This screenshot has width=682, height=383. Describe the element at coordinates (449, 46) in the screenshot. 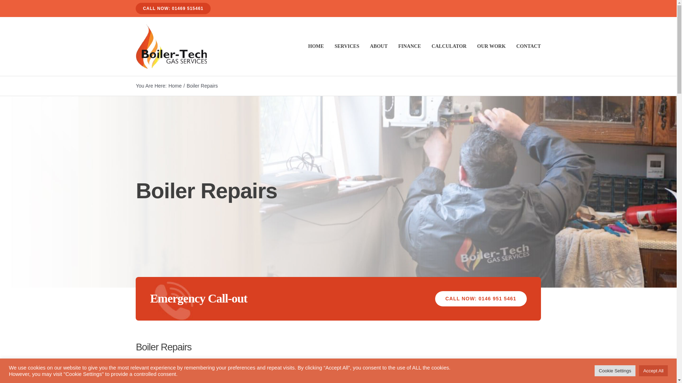

I see `CALCULATOR` at that location.